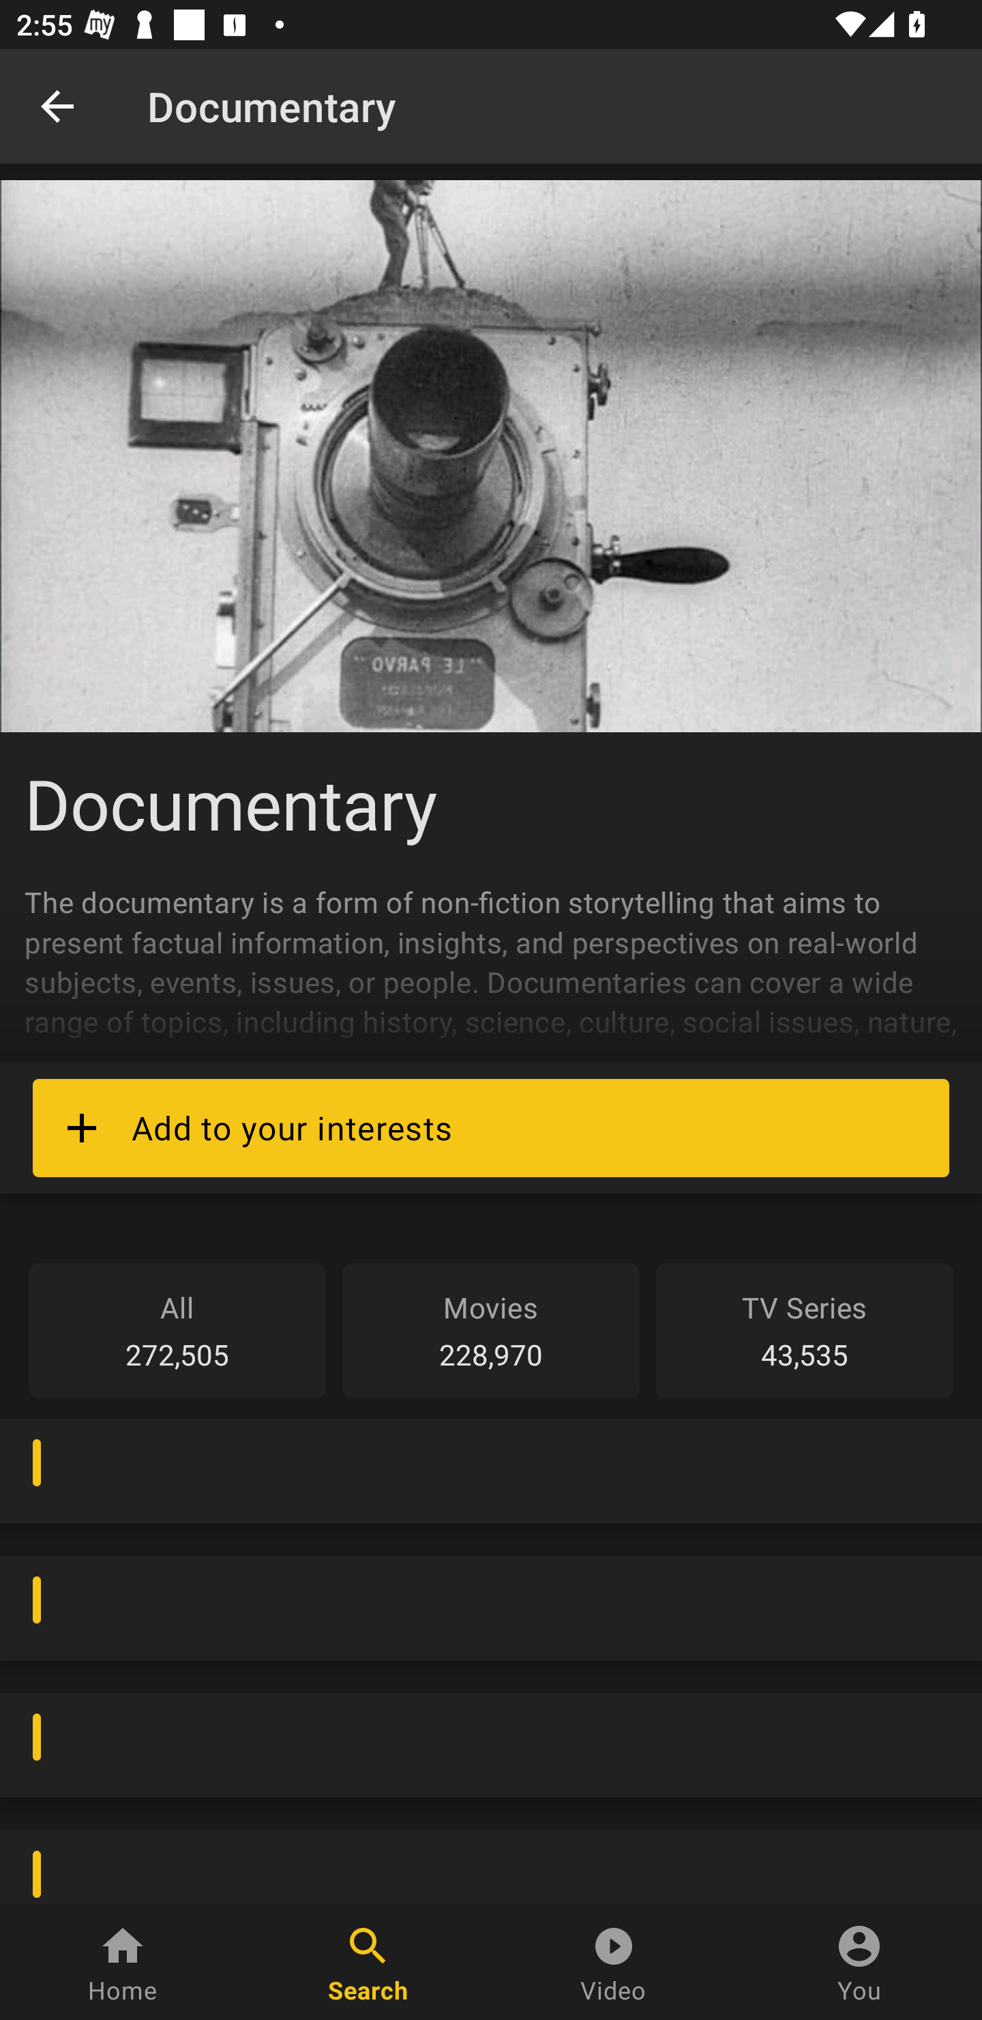  Describe the element at coordinates (491, 1330) in the screenshot. I see `Movies 228,970` at that location.